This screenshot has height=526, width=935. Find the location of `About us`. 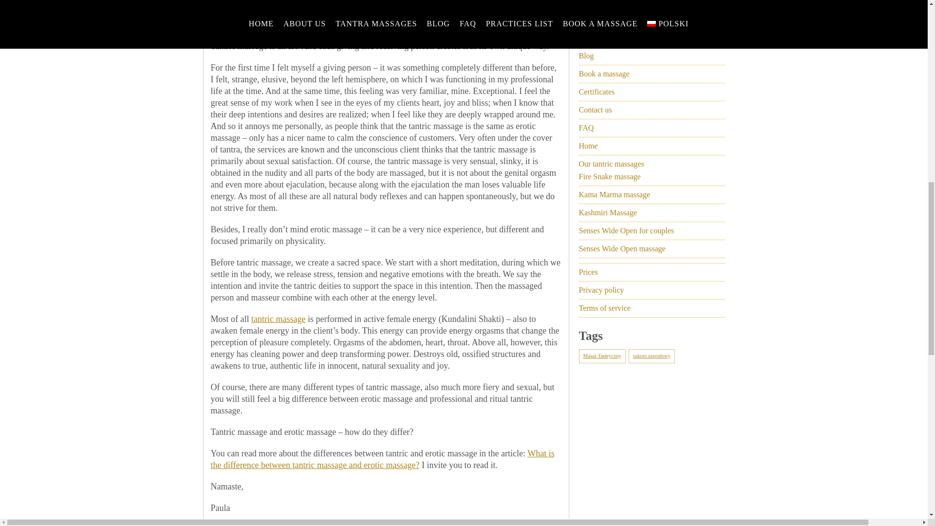

About us is located at coordinates (593, 38).